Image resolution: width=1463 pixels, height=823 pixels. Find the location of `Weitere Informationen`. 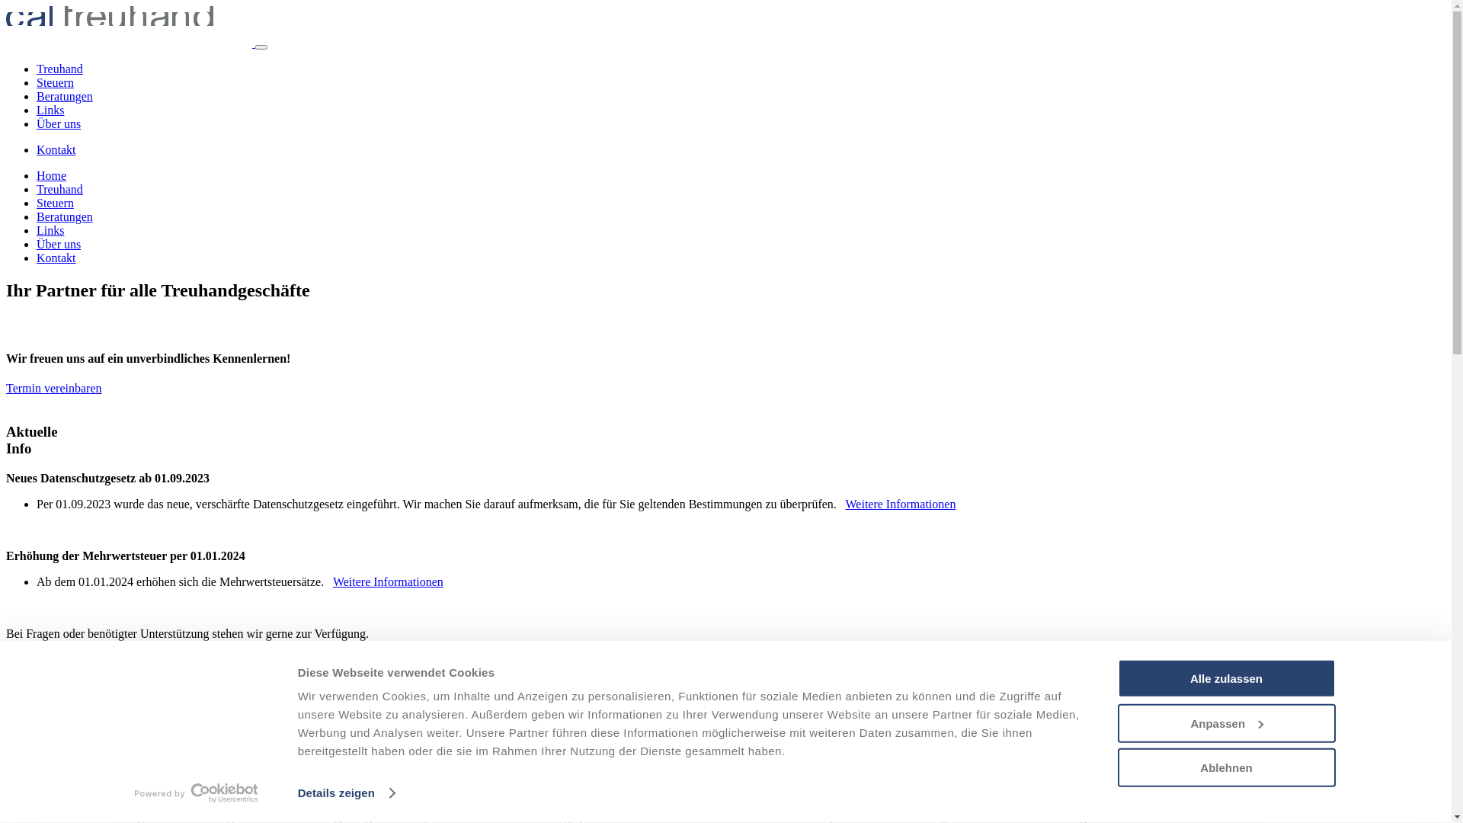

Weitere Informationen is located at coordinates (389, 582).